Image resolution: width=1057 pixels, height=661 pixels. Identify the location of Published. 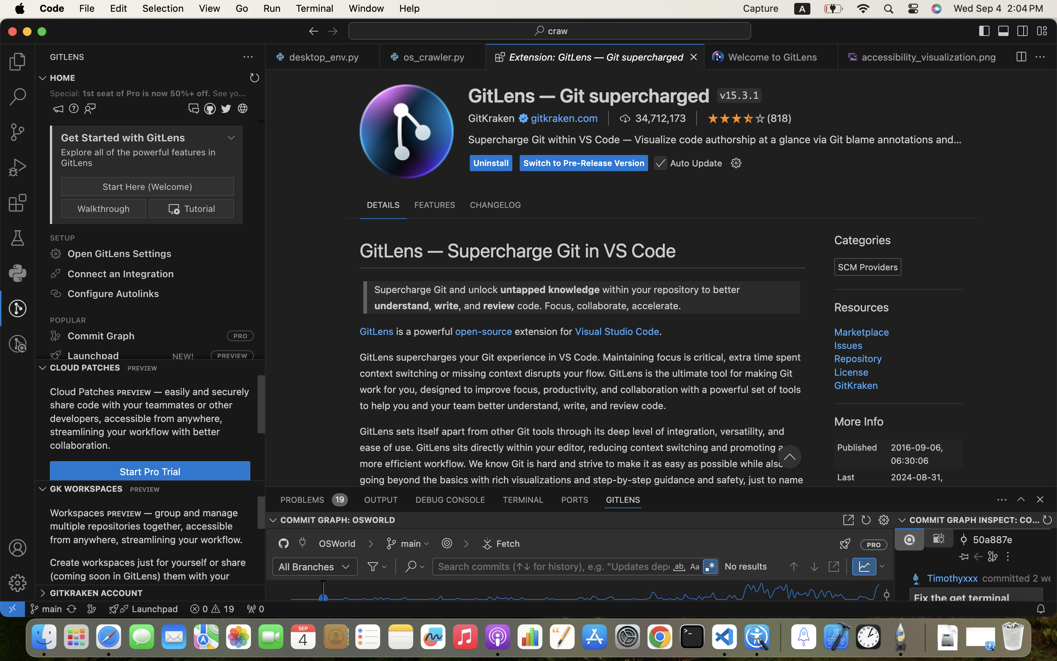
(857, 447).